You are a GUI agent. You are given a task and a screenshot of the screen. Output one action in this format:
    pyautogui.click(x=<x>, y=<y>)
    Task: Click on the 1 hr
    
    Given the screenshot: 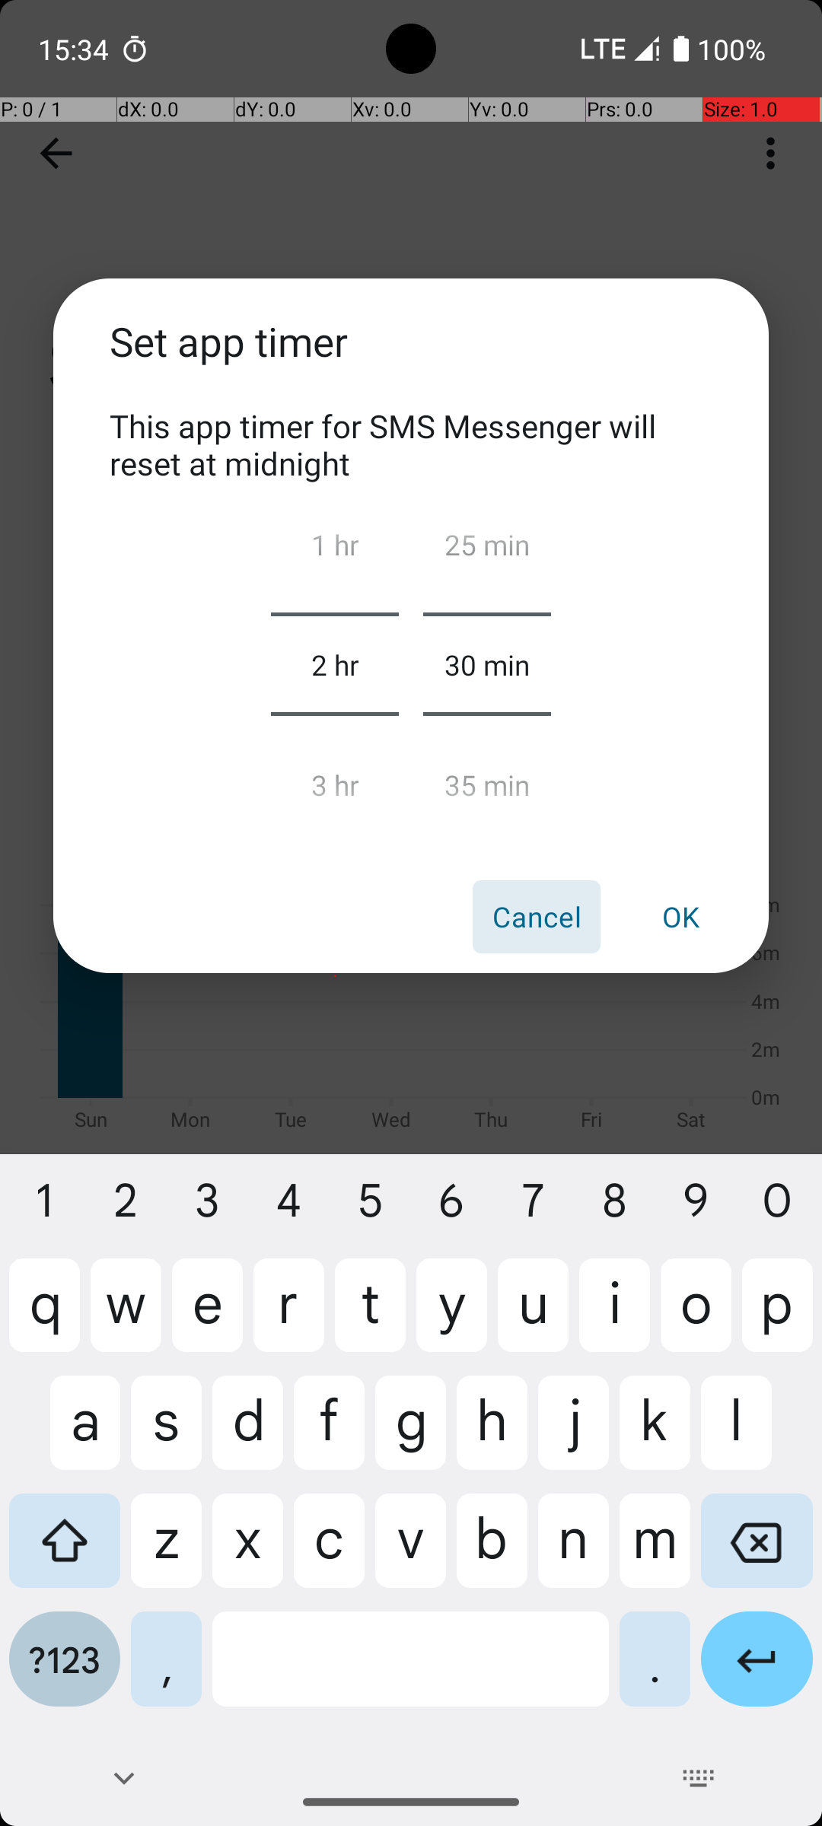 What is the action you would take?
    pyautogui.click(x=335, y=551)
    